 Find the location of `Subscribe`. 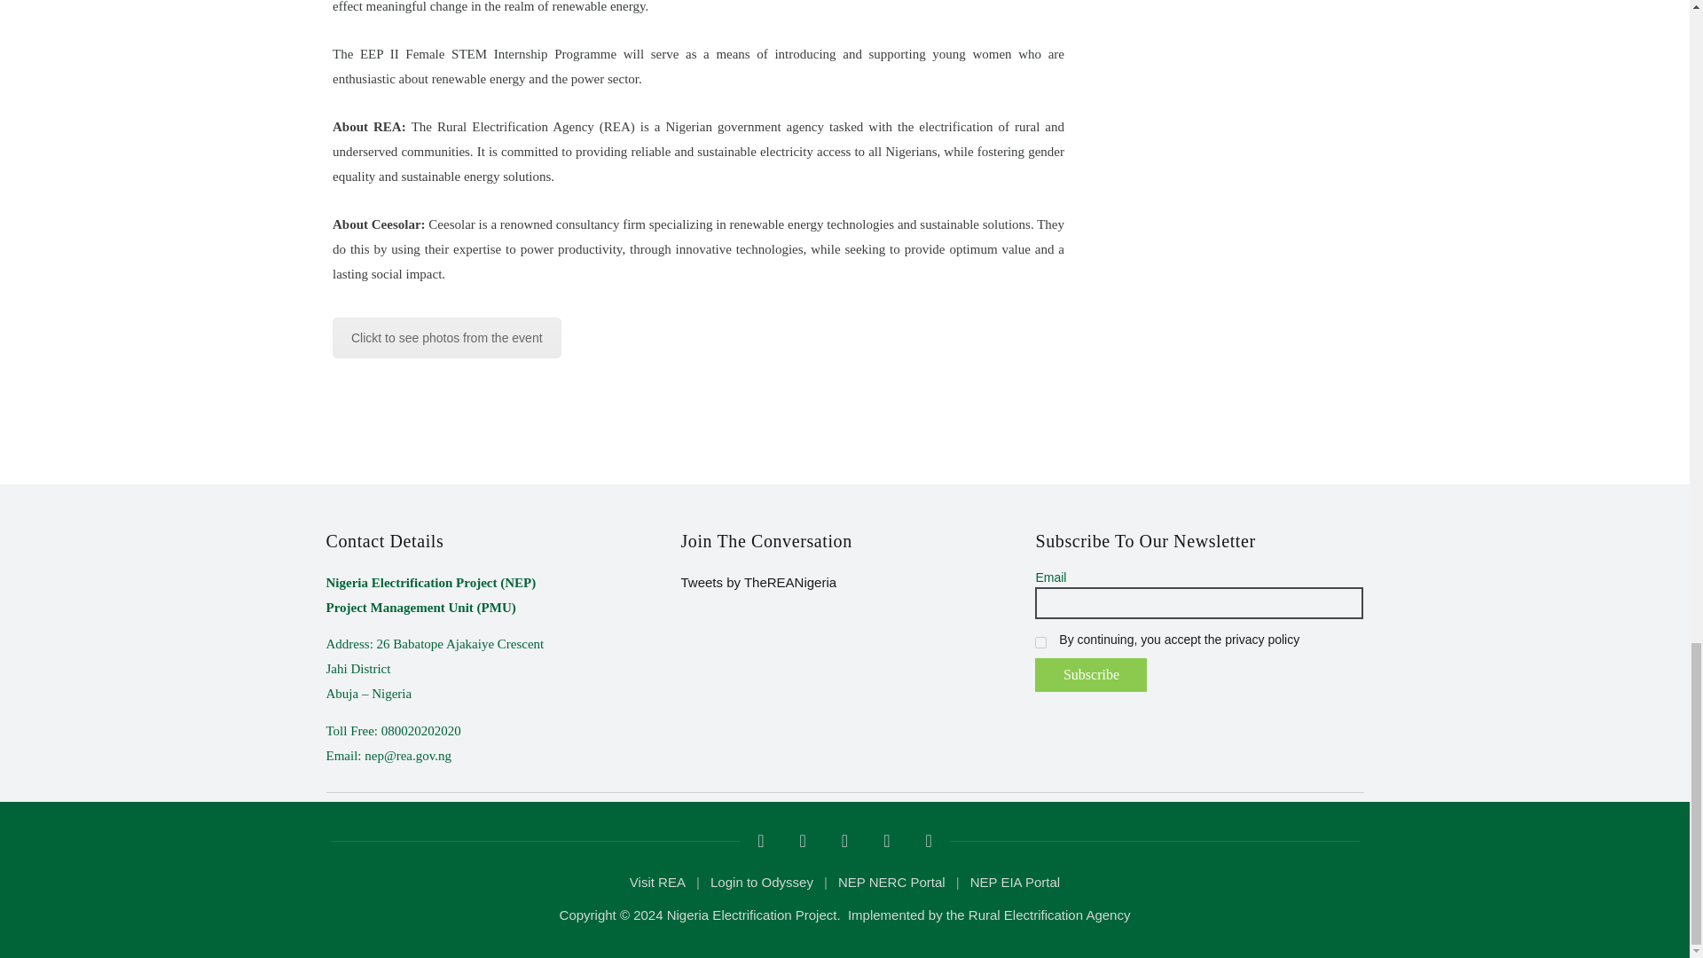

Subscribe is located at coordinates (1091, 674).